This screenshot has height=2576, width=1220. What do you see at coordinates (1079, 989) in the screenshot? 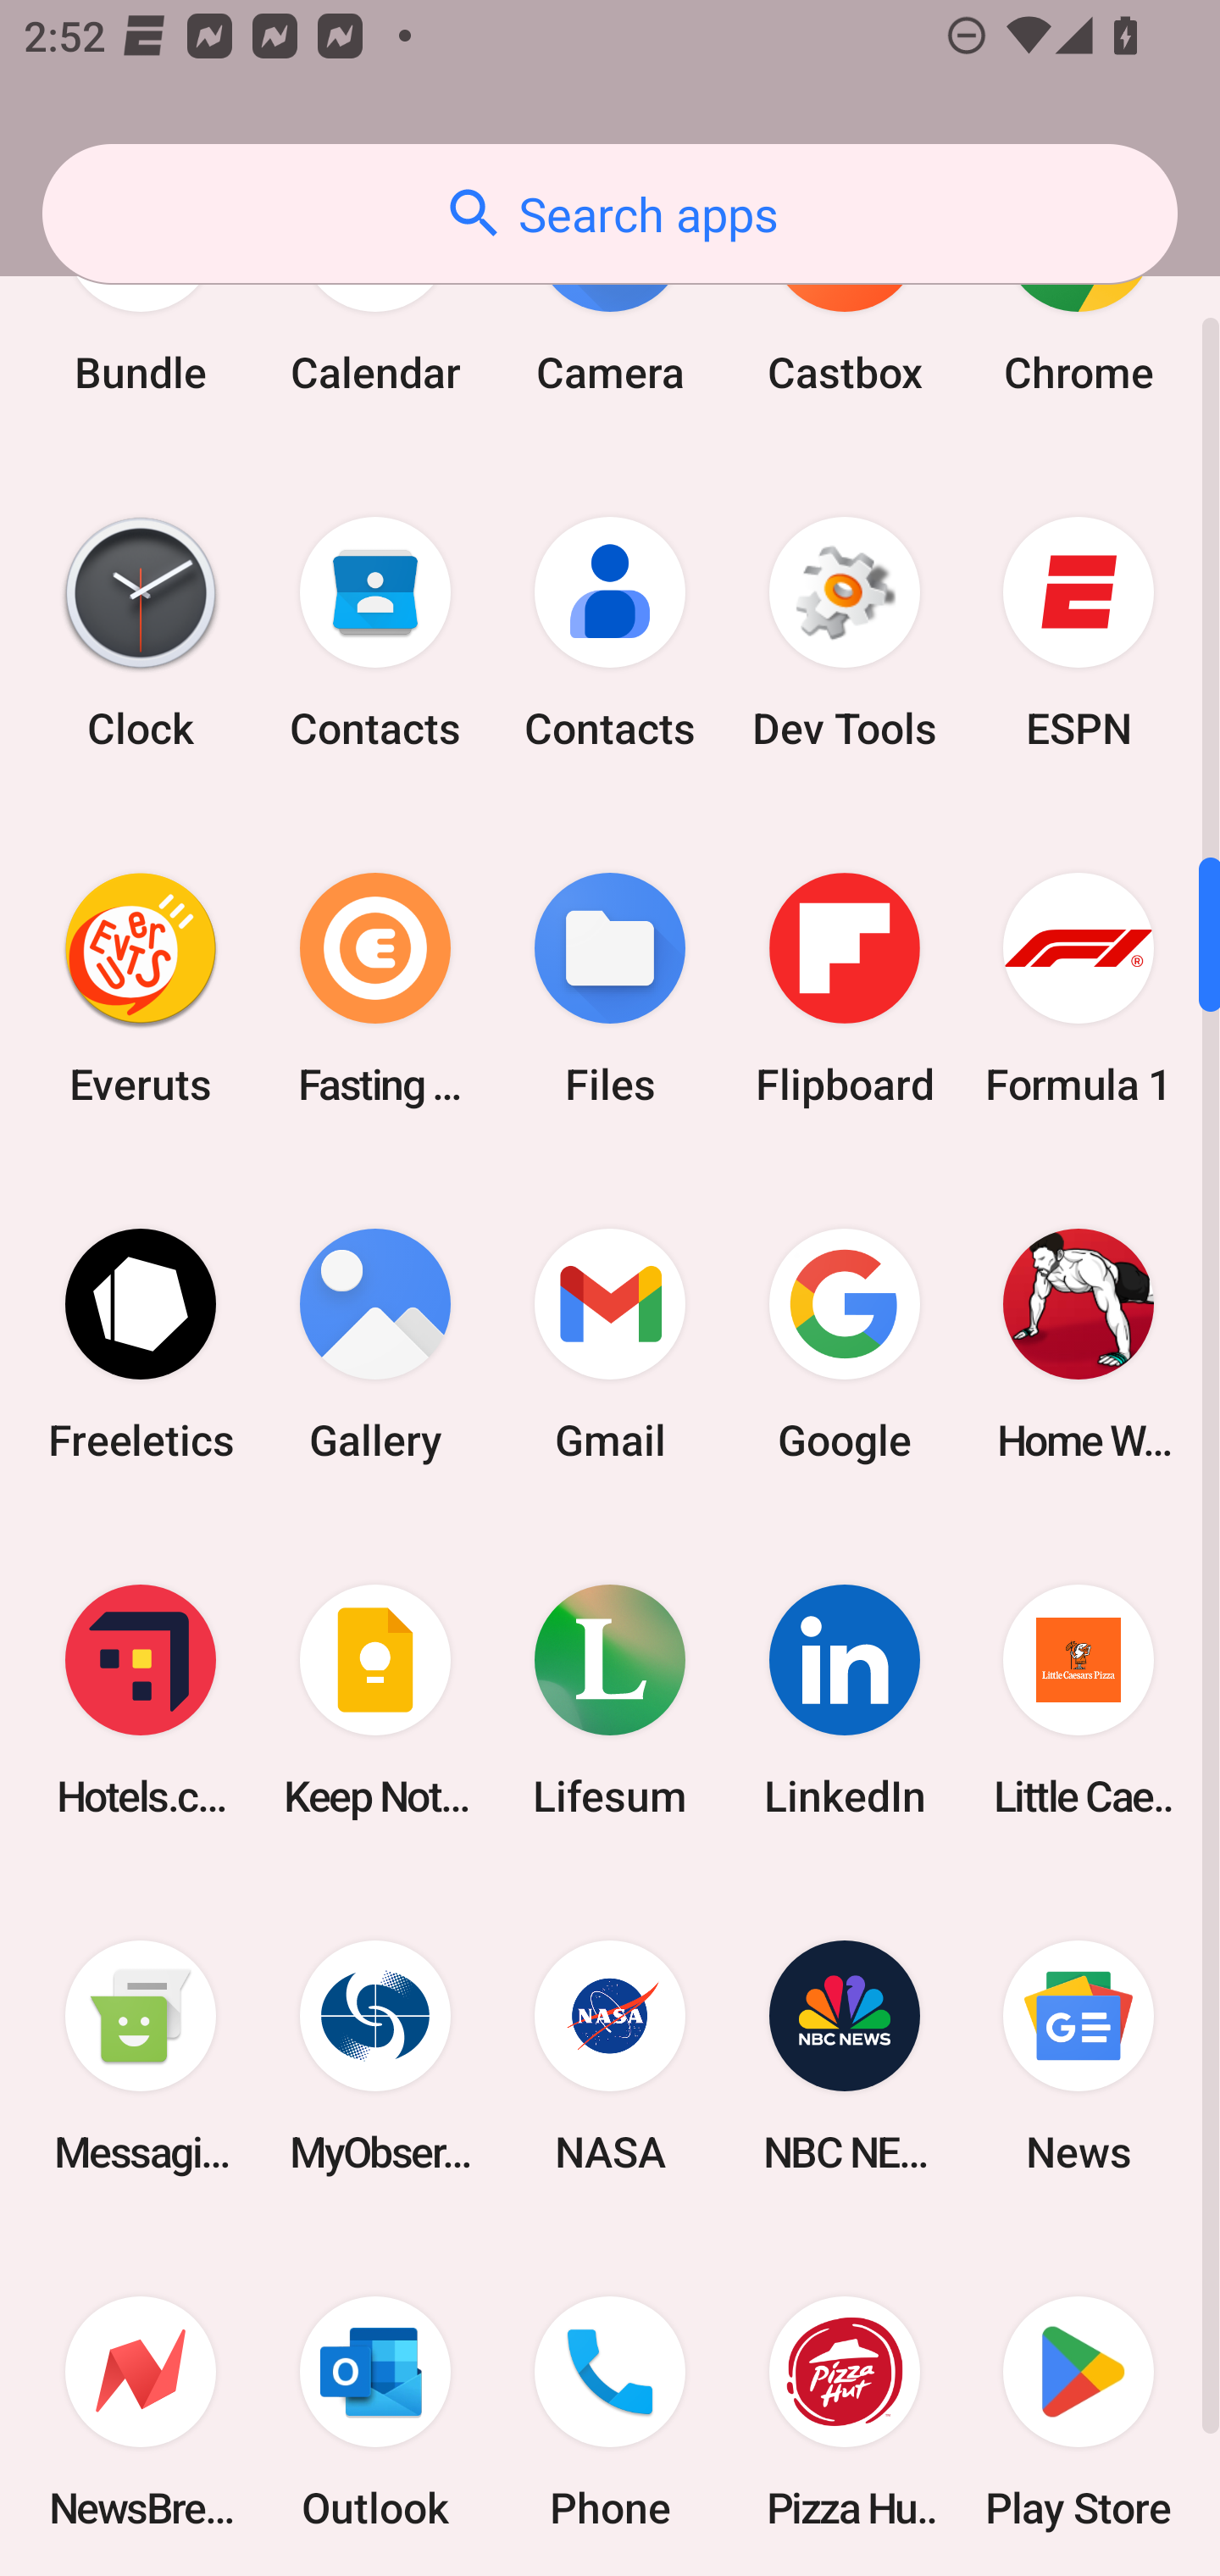
I see `Formula 1` at bounding box center [1079, 989].